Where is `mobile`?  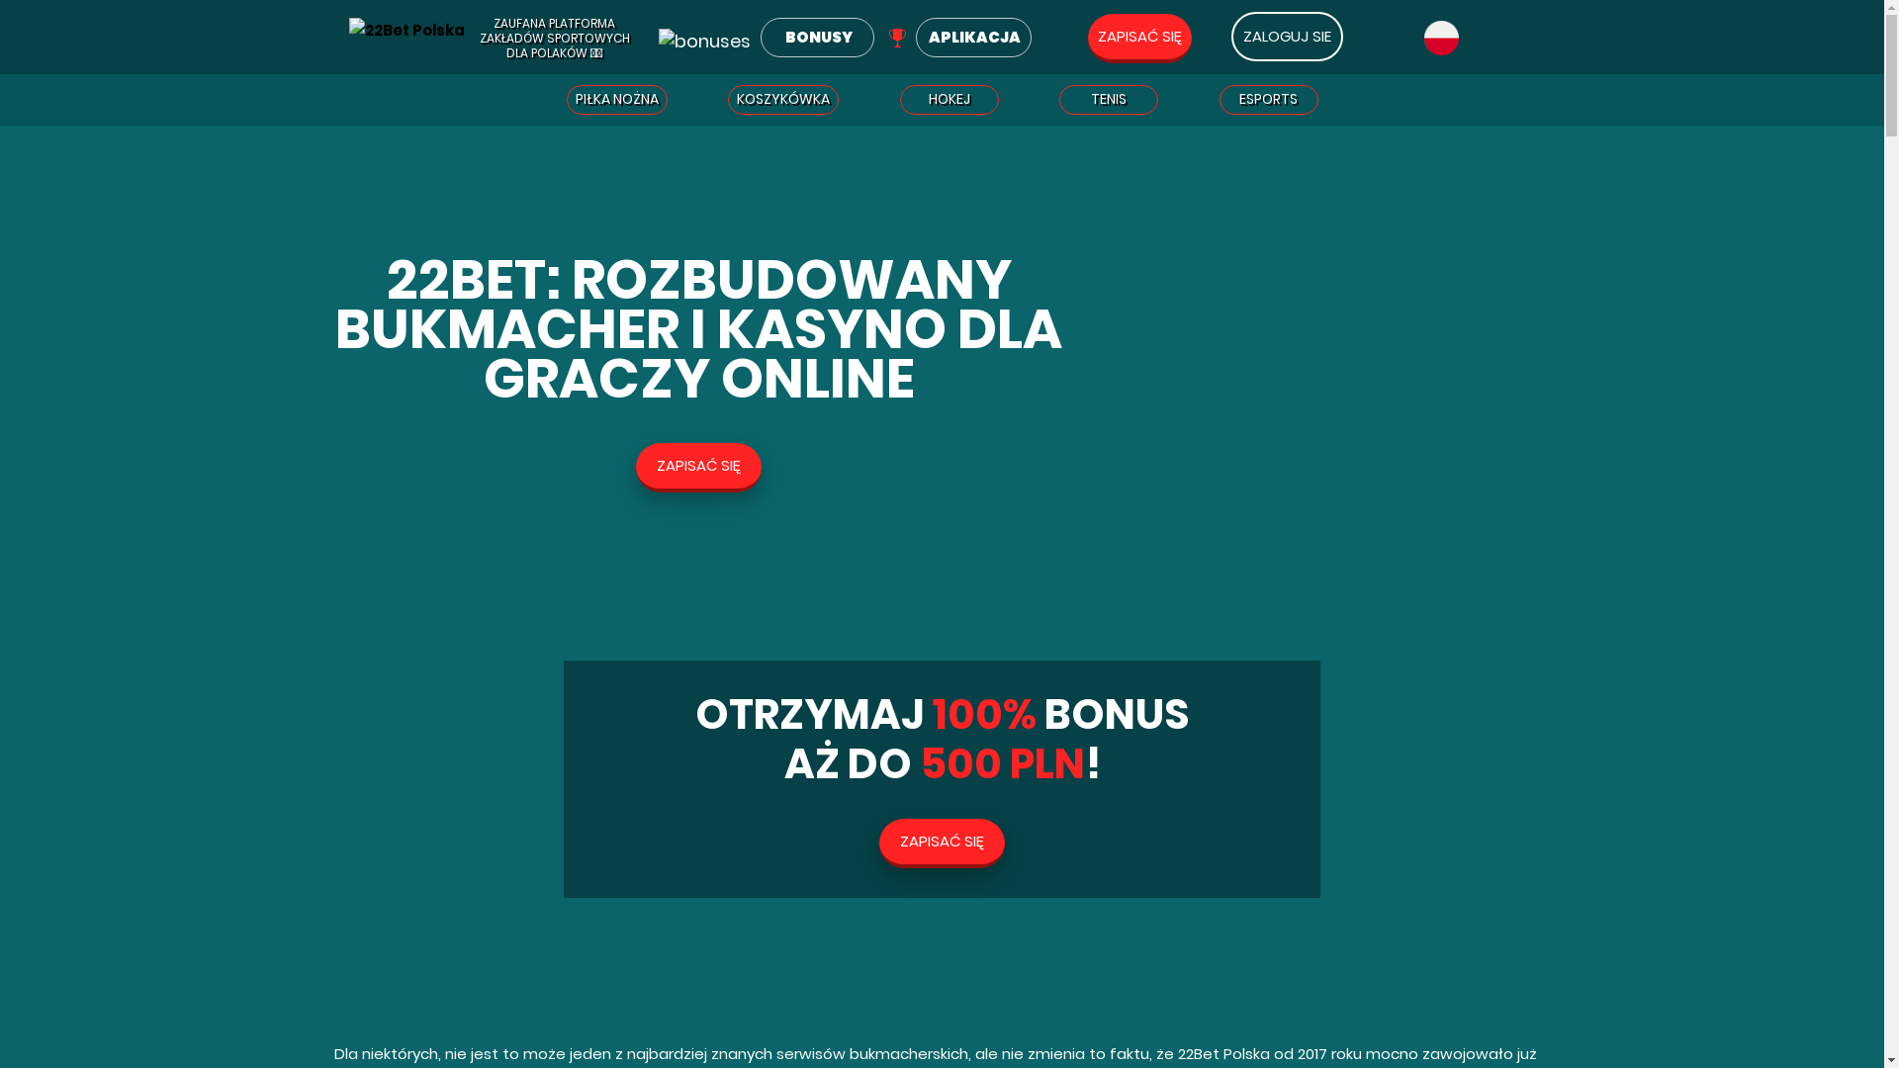 mobile is located at coordinates (898, 38).